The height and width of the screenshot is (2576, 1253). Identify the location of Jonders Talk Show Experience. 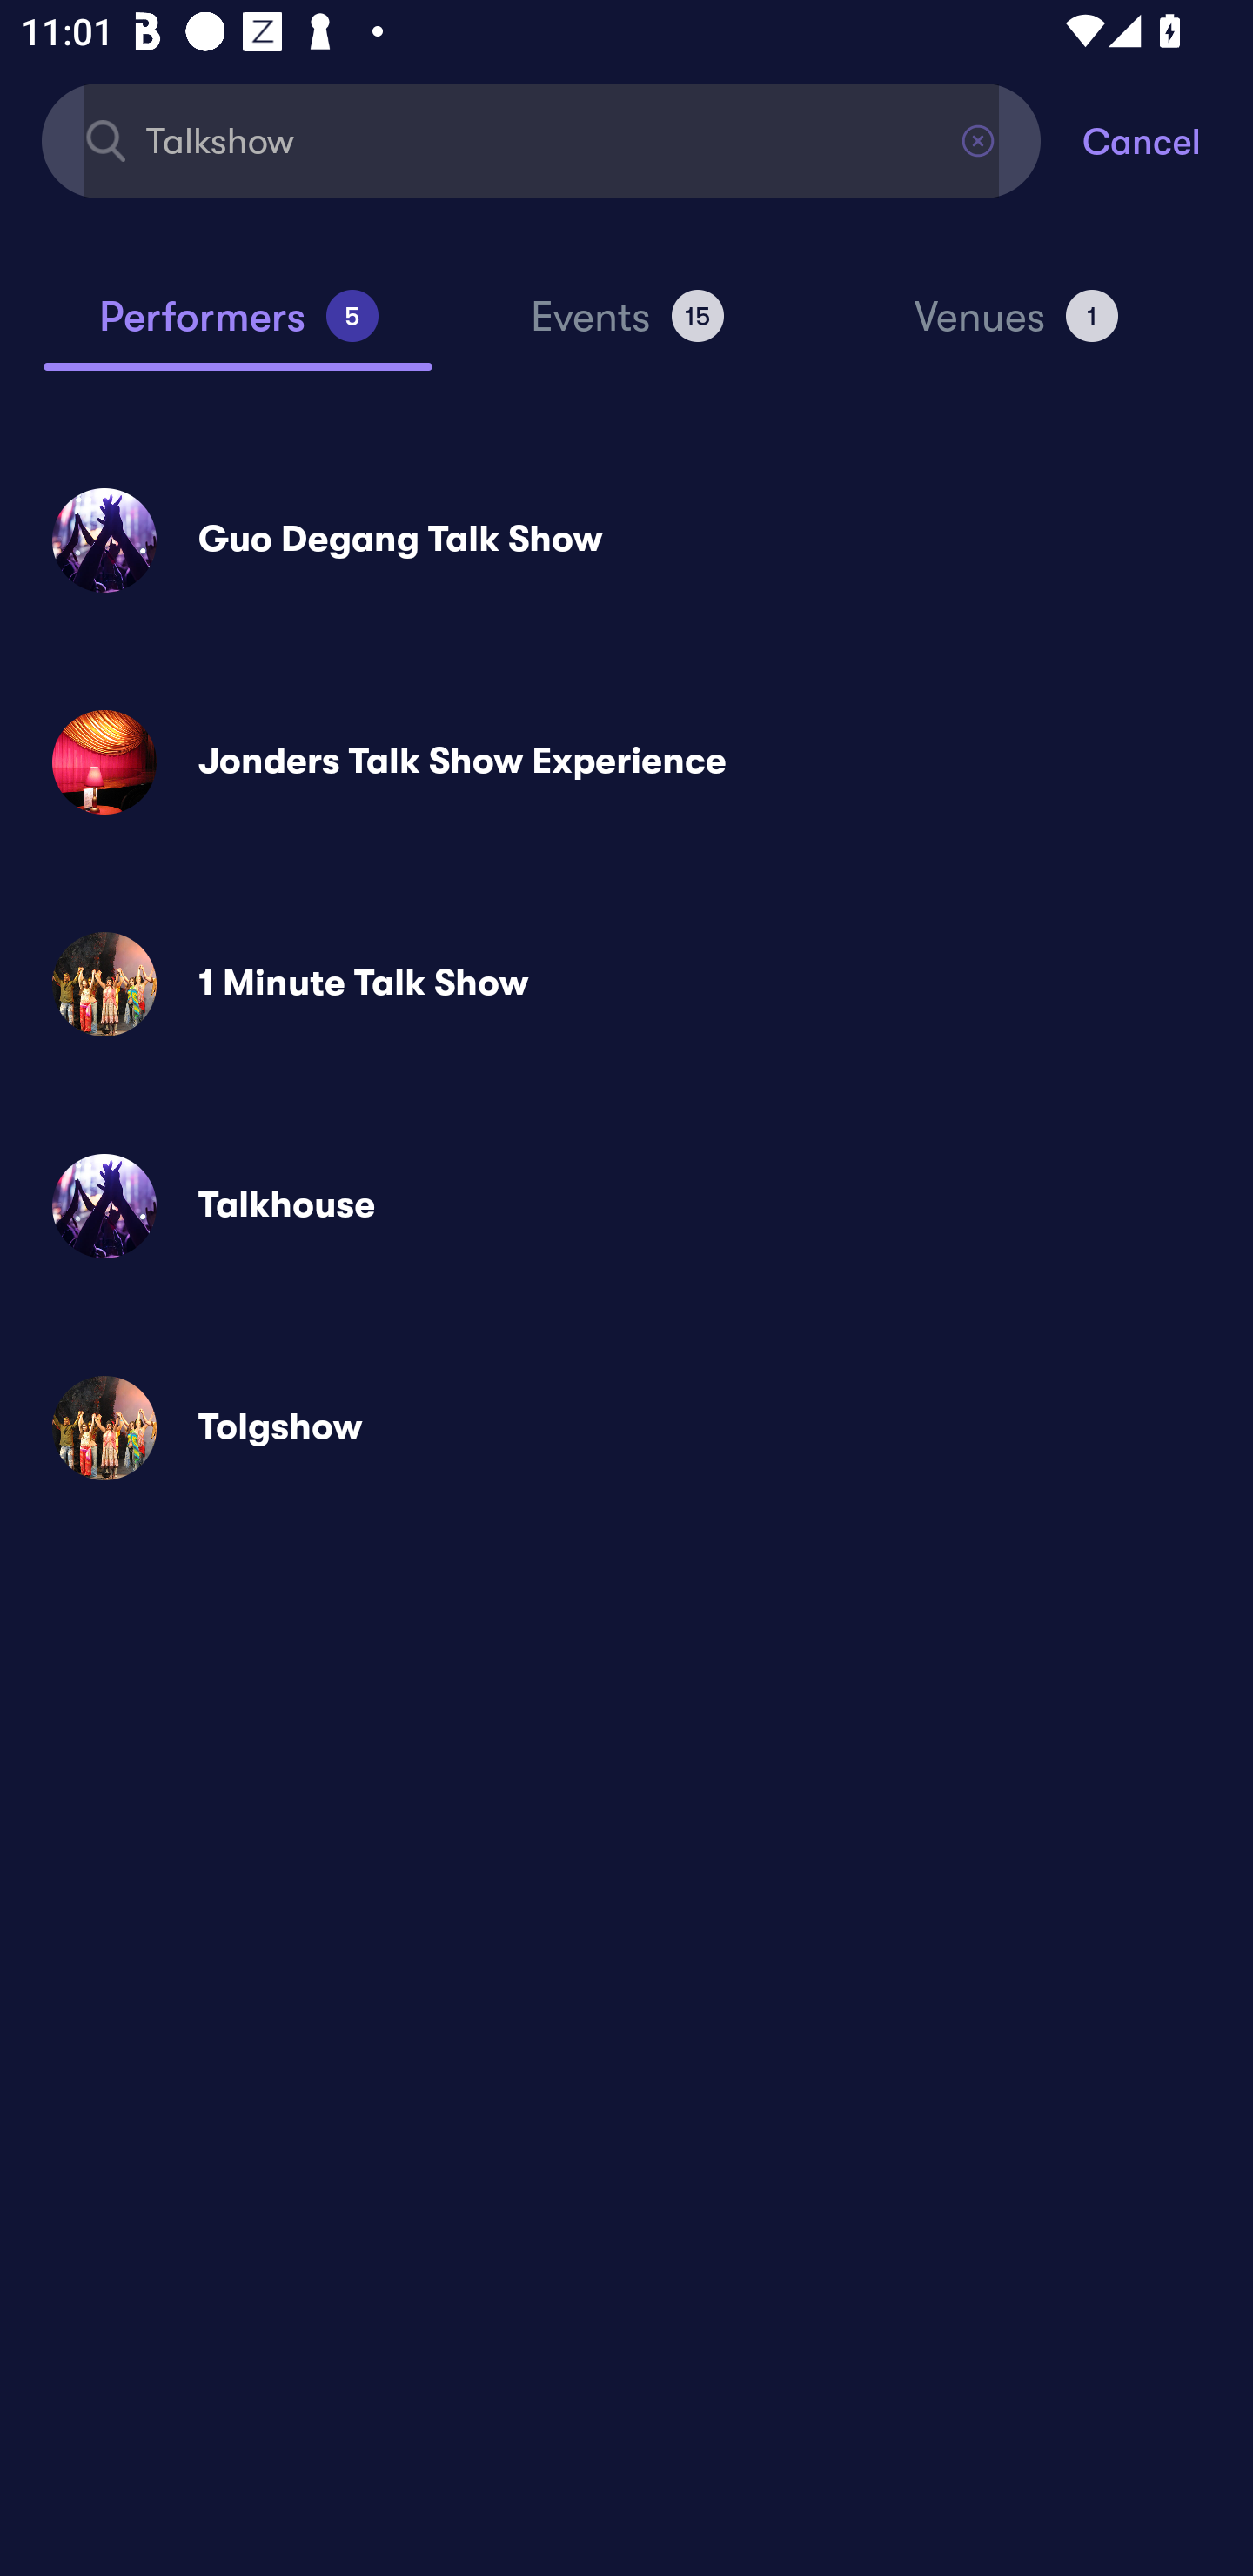
(626, 762).